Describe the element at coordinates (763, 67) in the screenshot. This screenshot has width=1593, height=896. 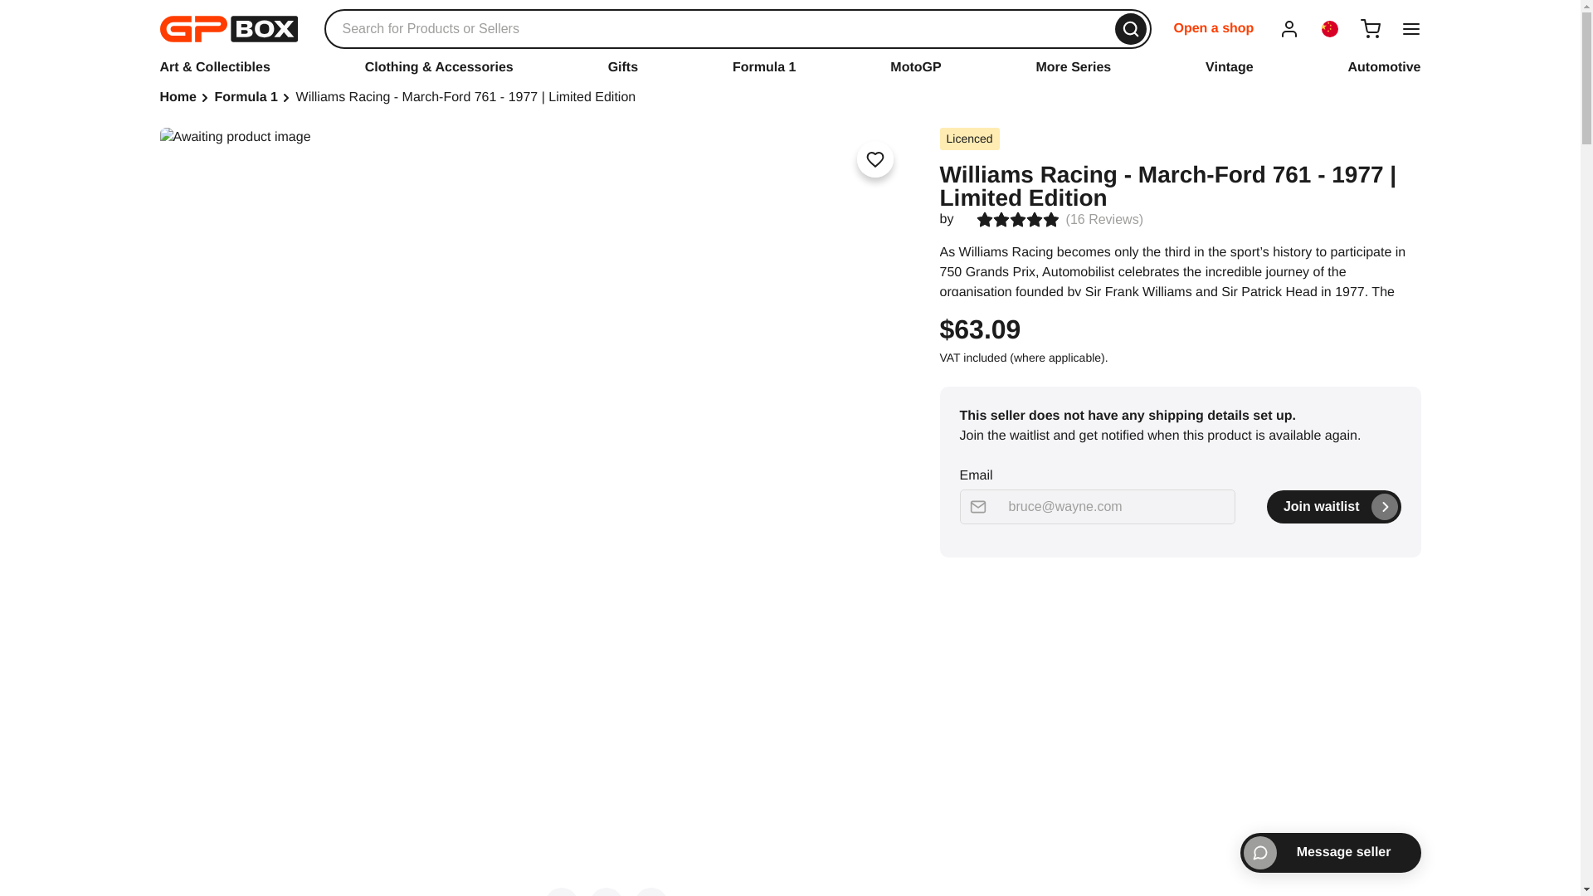
I see `Formula 1` at that location.